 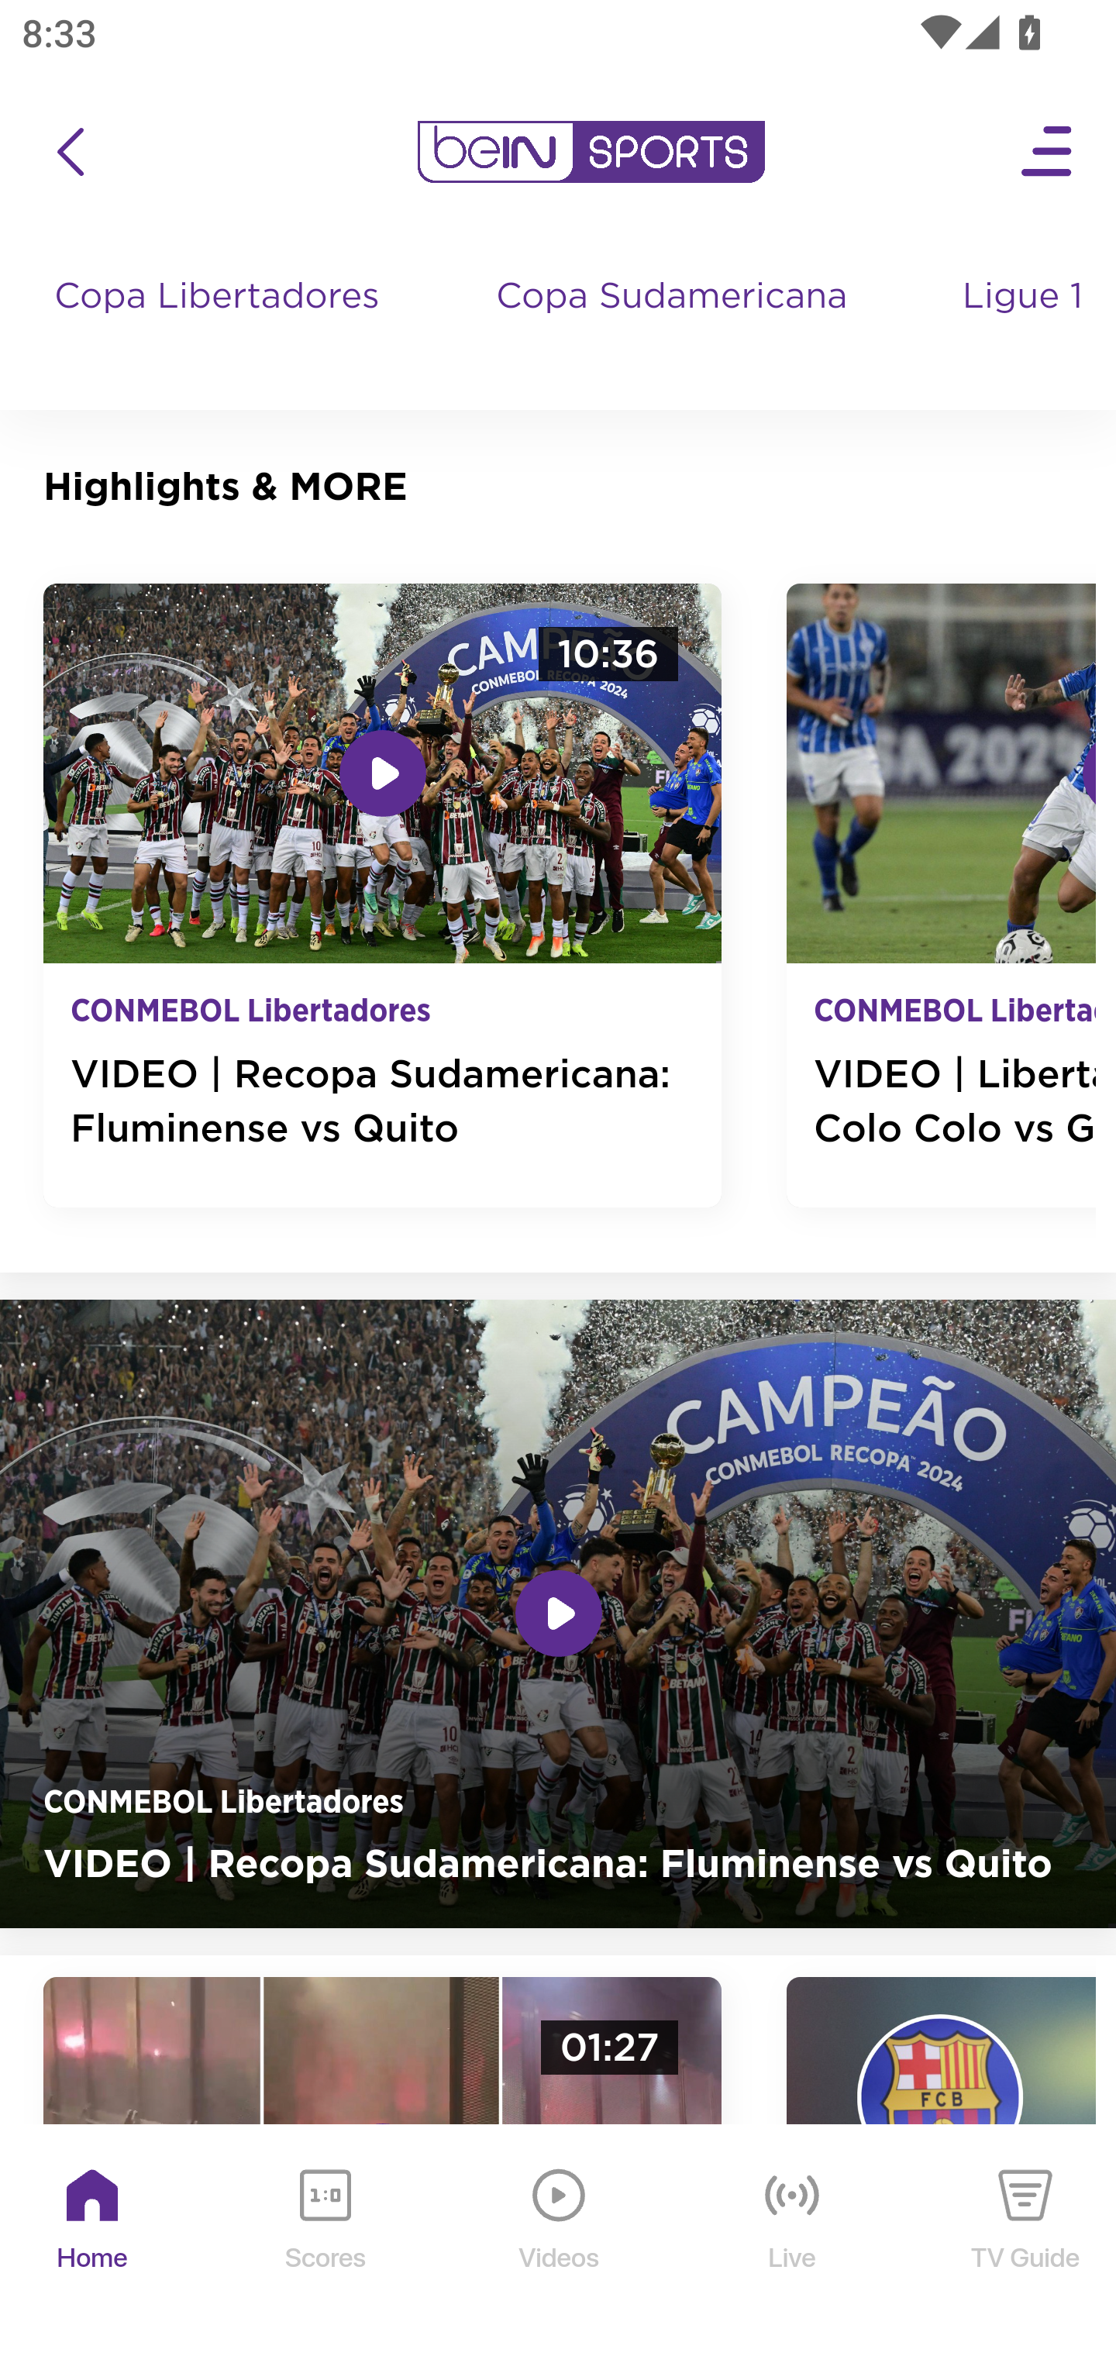 What do you see at coordinates (674, 325) in the screenshot?
I see `Copa Sudamericana` at bounding box center [674, 325].